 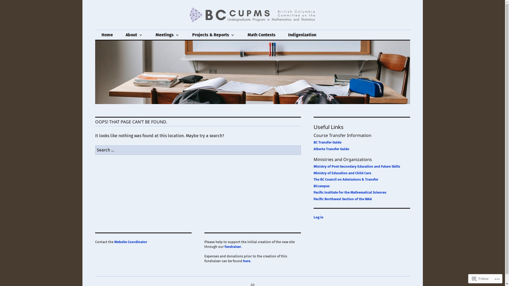 What do you see at coordinates (130, 242) in the screenshot?
I see `Website Coordinator` at bounding box center [130, 242].